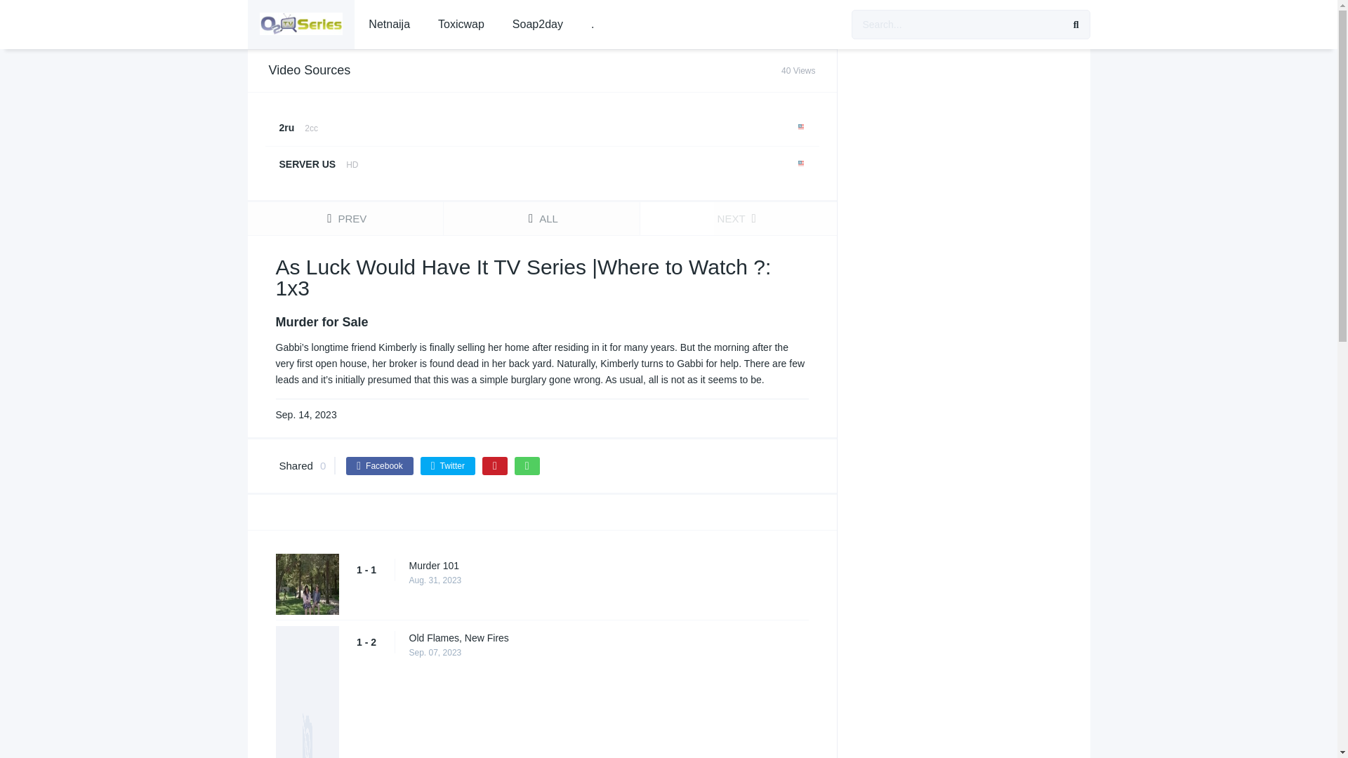 The width and height of the screenshot is (1348, 758). I want to click on Soap2day, so click(448, 466).